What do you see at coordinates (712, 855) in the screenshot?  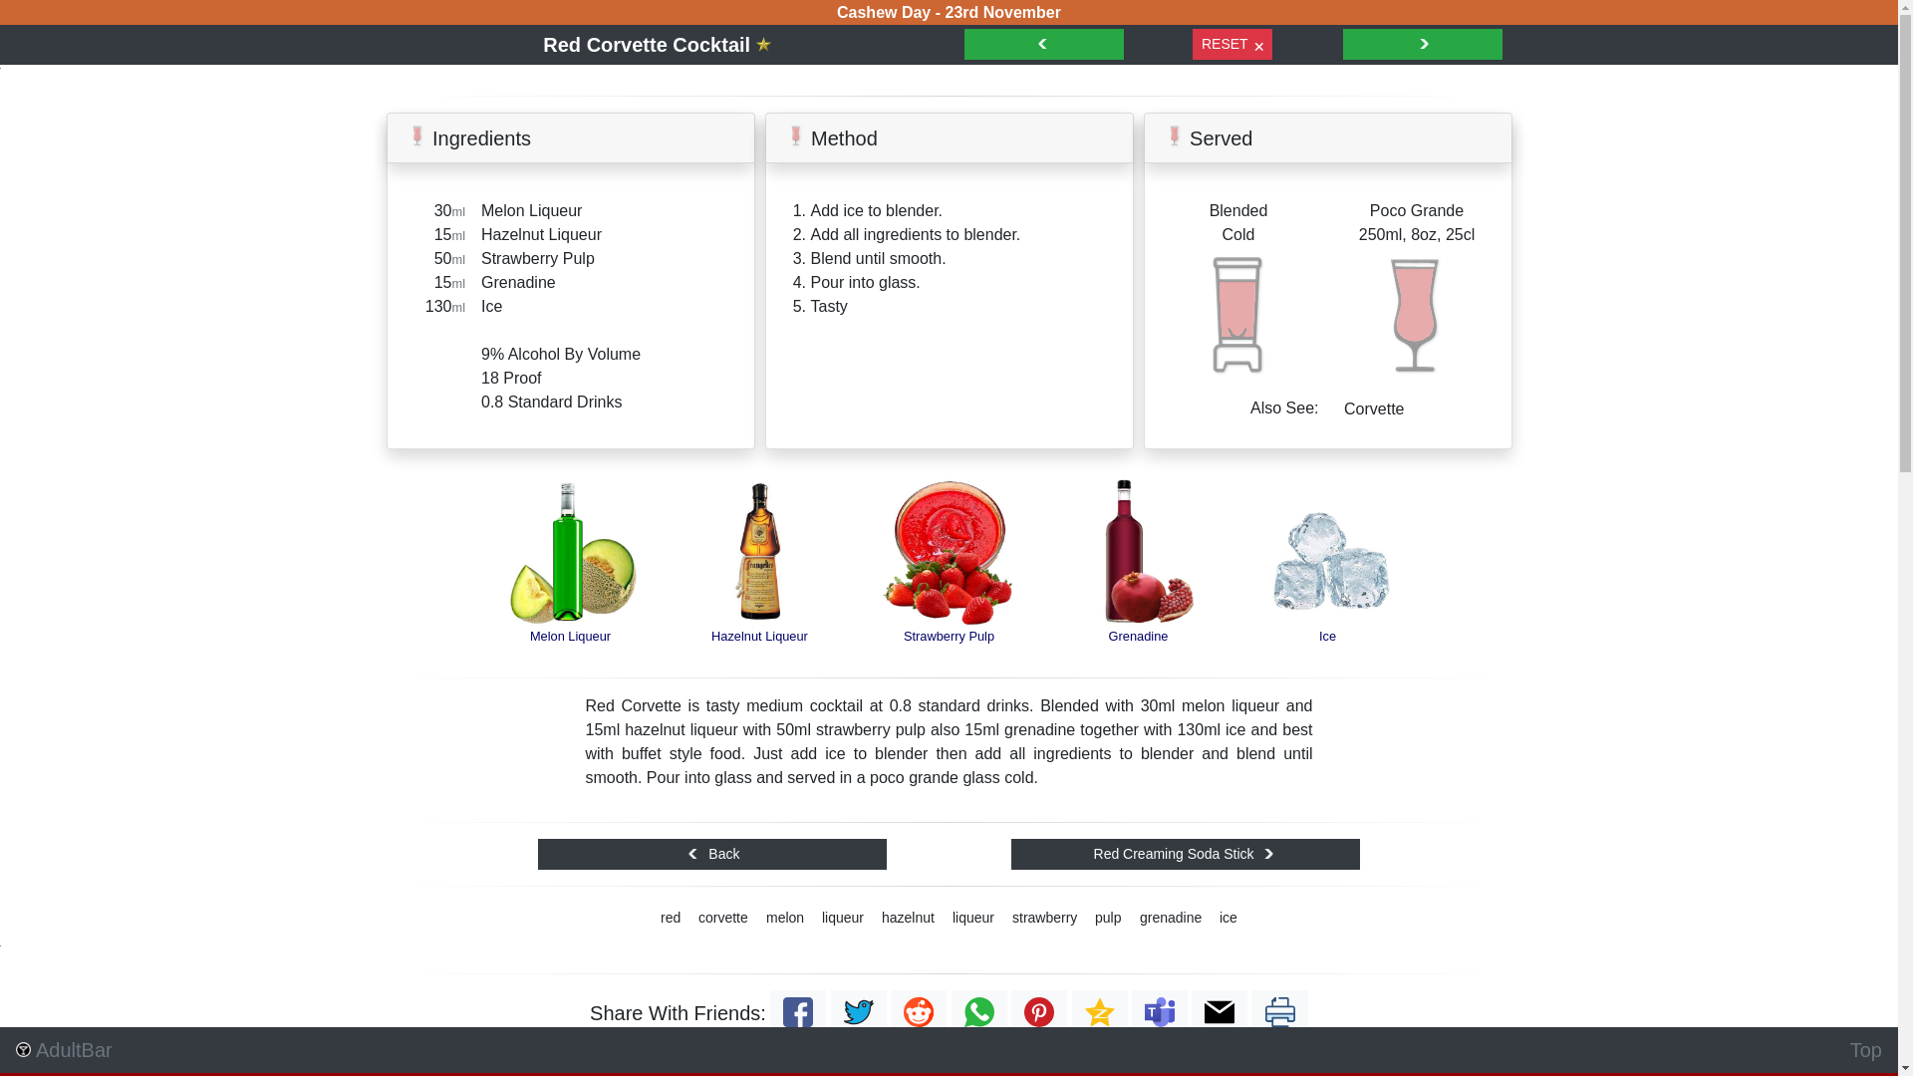 I see `Back` at bounding box center [712, 855].